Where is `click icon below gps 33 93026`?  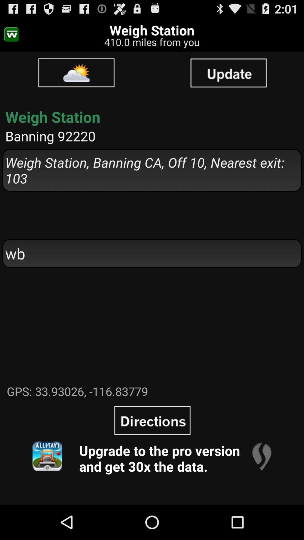
click icon below gps 33 93026 is located at coordinates (47, 456).